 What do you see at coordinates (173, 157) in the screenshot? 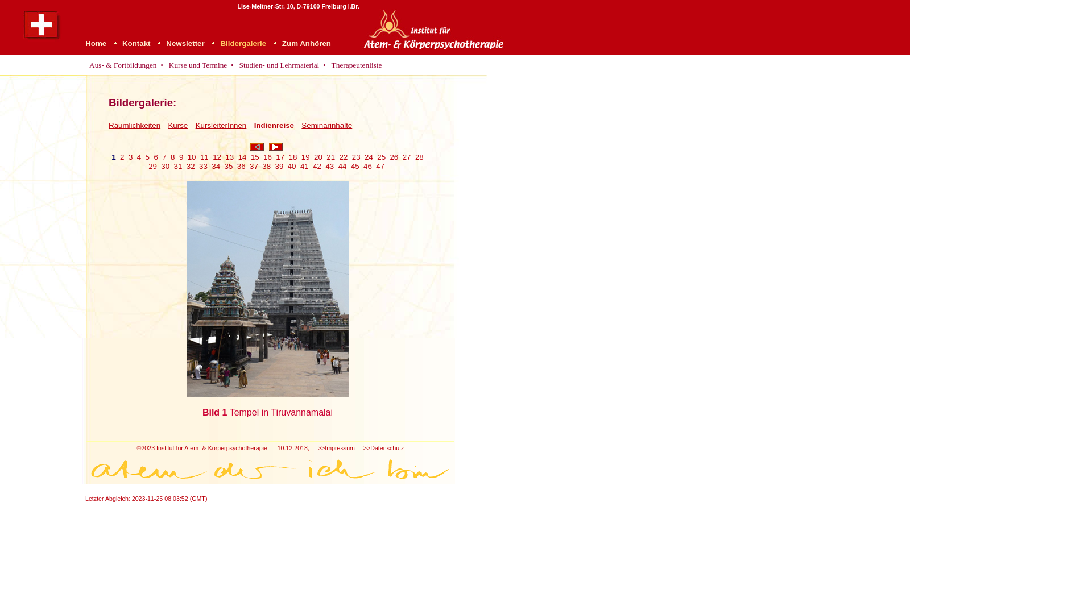
I see `8` at bounding box center [173, 157].